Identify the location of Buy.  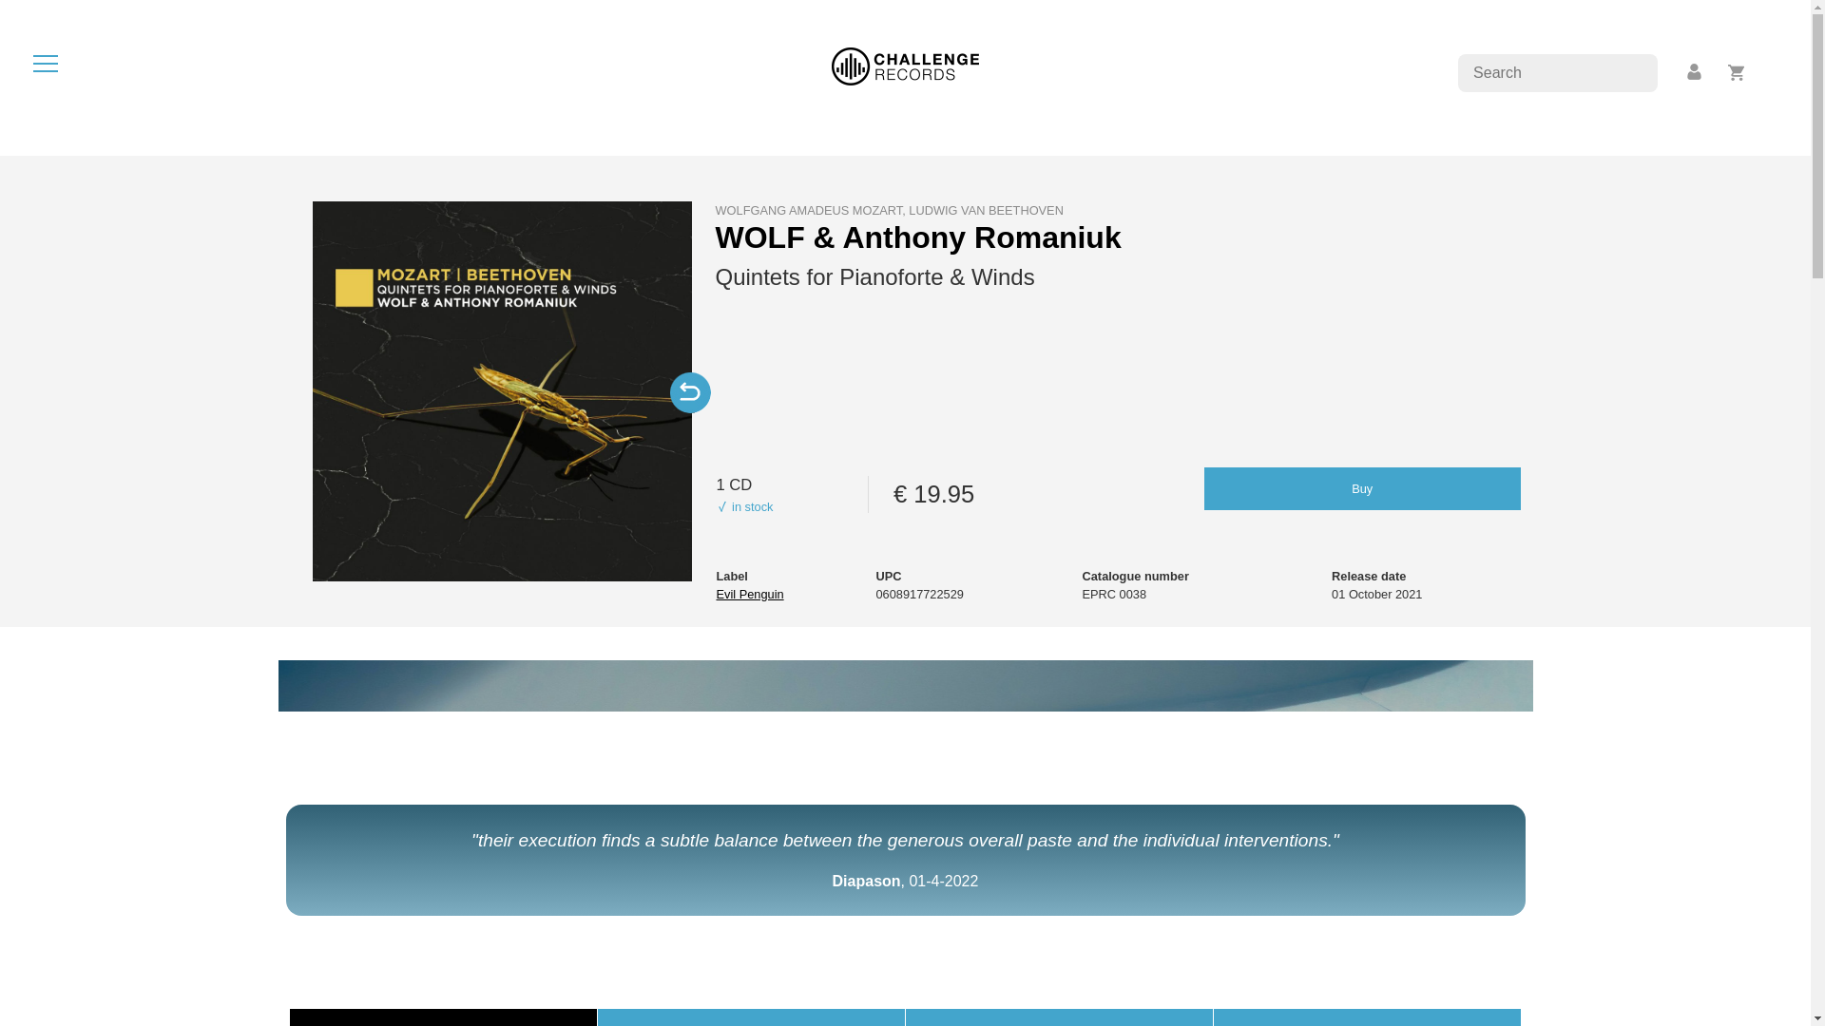
(1362, 488).